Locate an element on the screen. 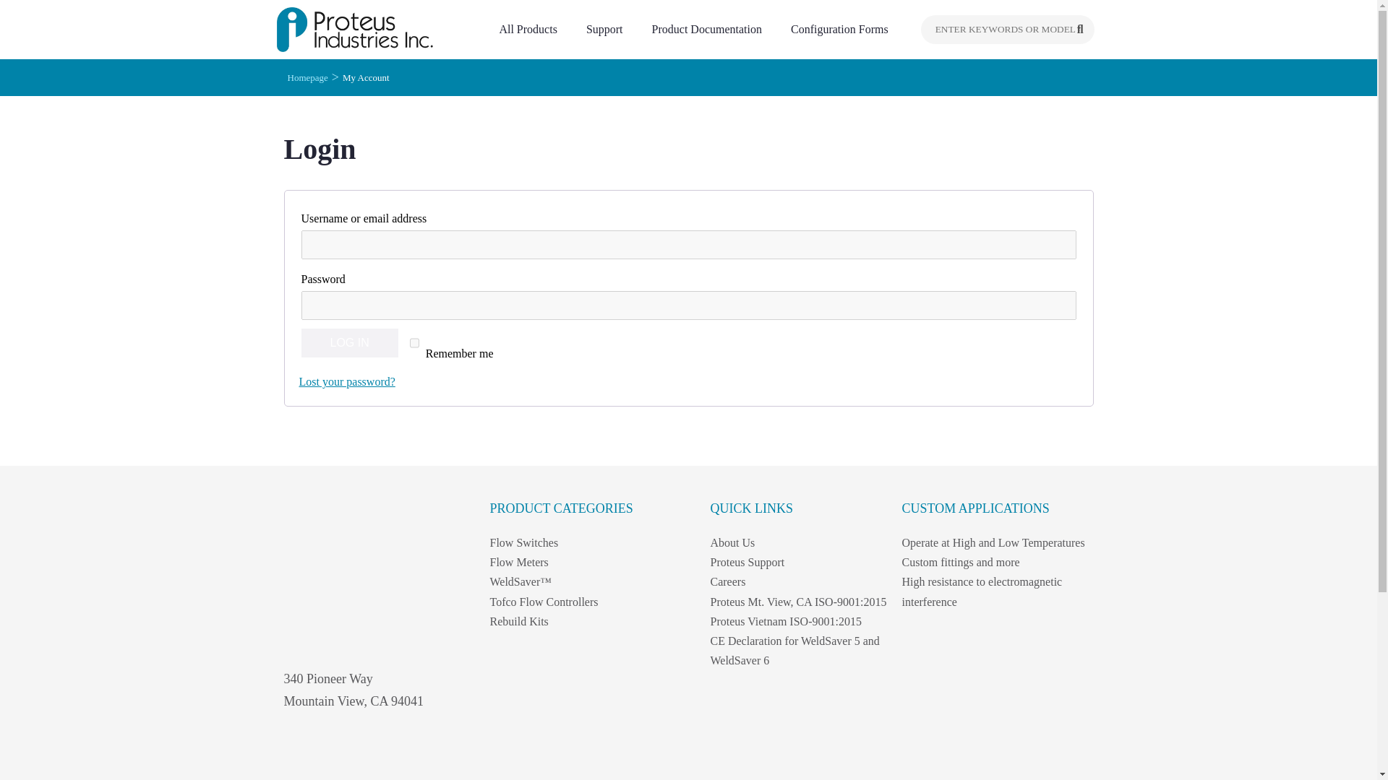 The width and height of the screenshot is (1388, 780). Support is located at coordinates (609, 29).